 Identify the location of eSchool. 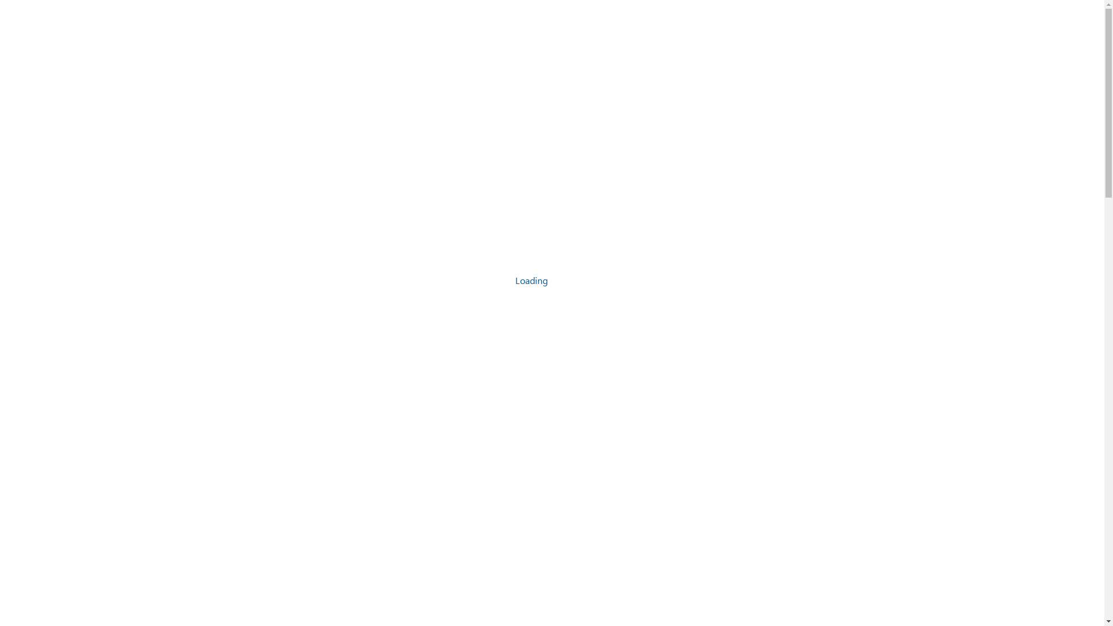
(712, 40).